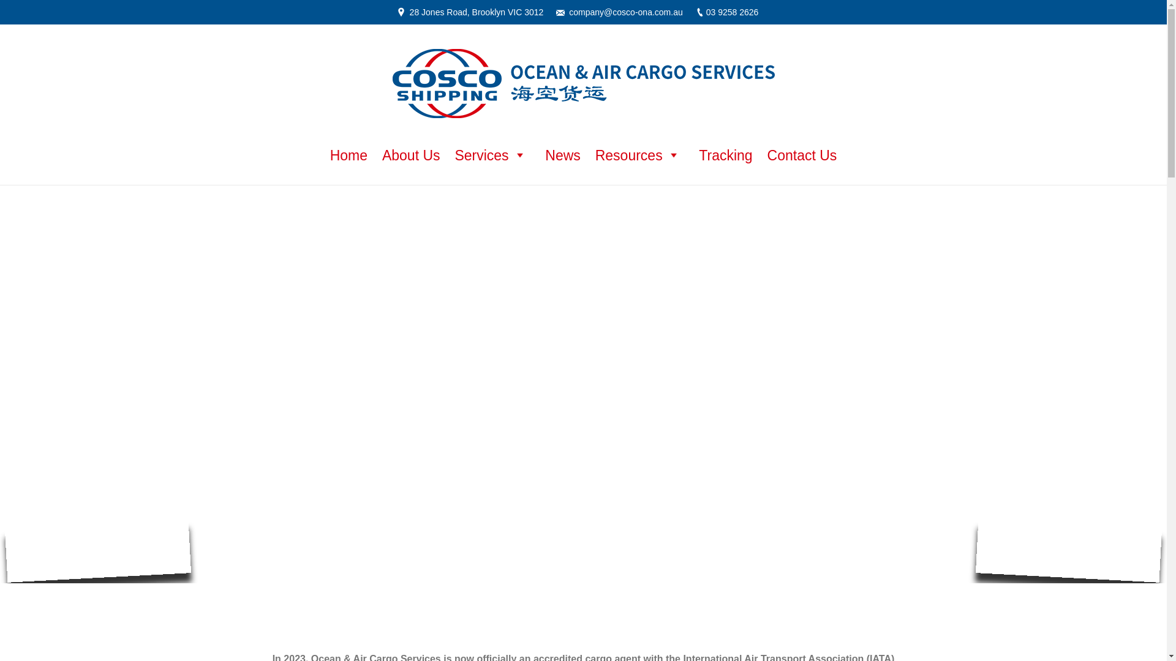 The image size is (1176, 661). What do you see at coordinates (802, 155) in the screenshot?
I see `Contact Us` at bounding box center [802, 155].